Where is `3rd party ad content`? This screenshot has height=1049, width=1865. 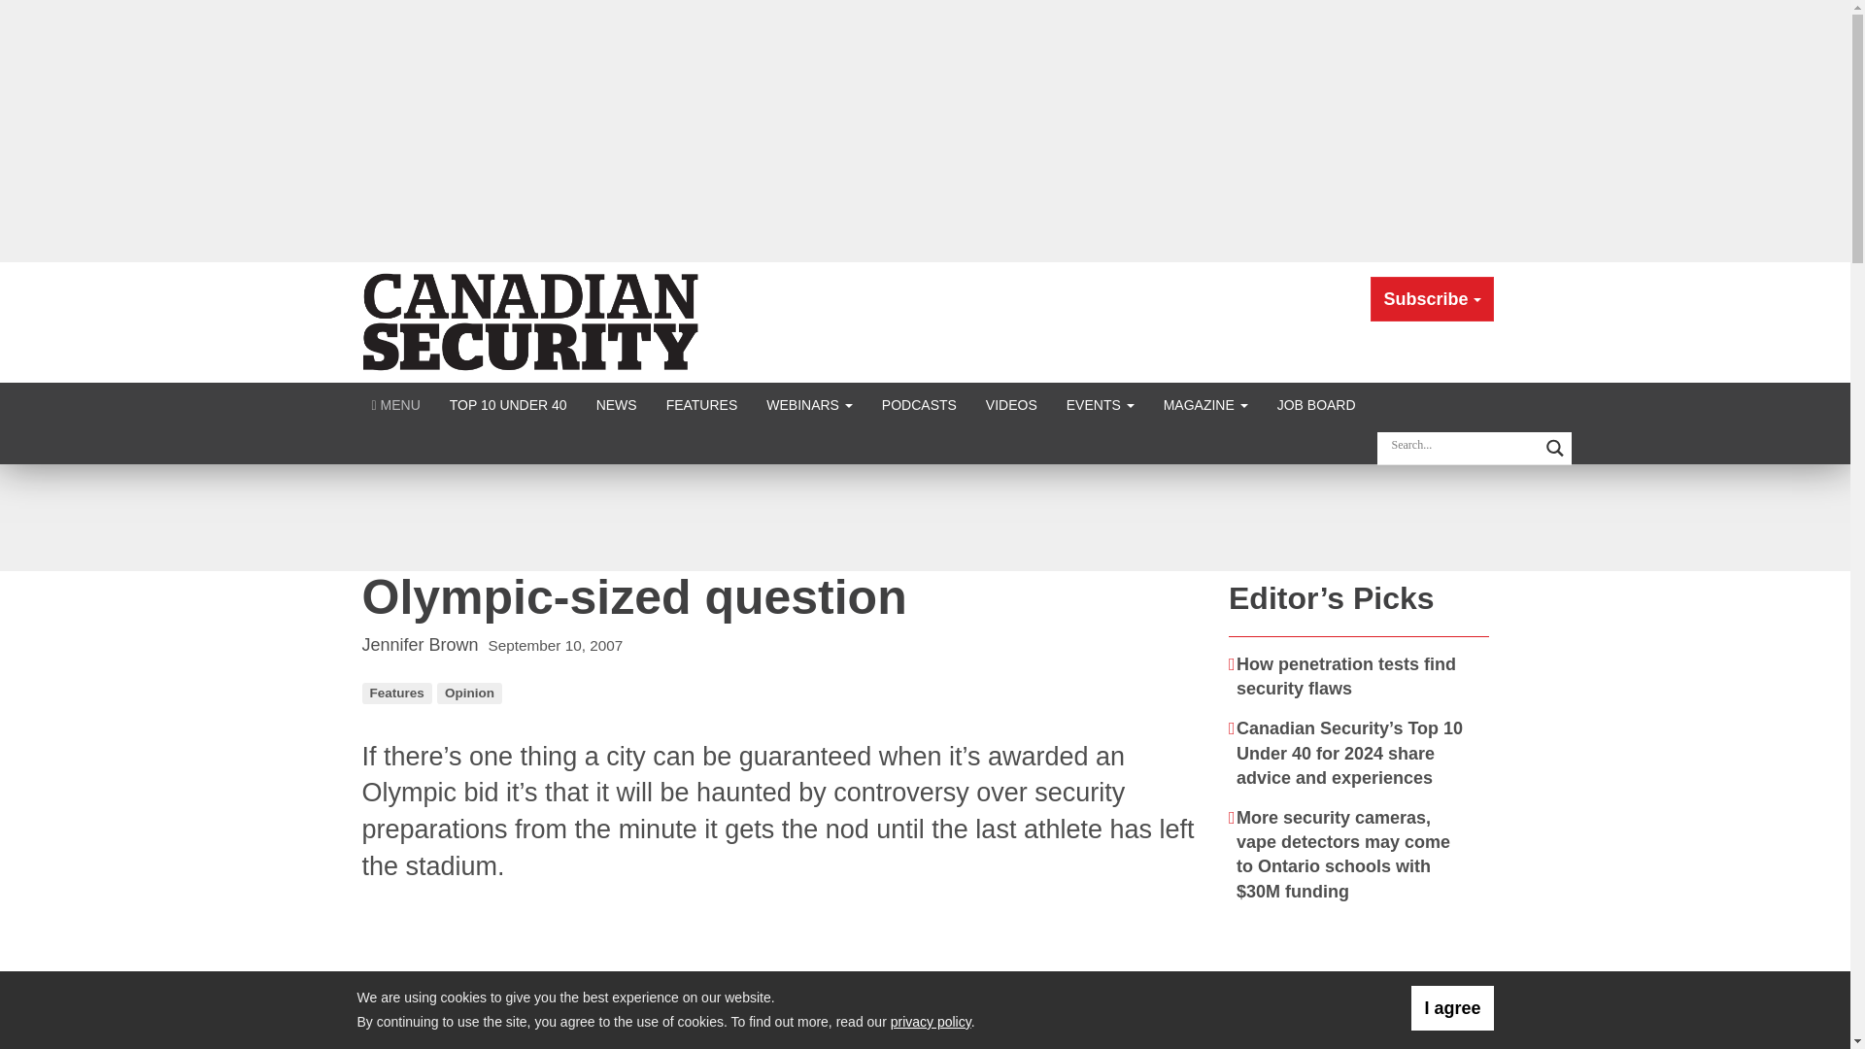 3rd party ad content is located at coordinates (924, 517).